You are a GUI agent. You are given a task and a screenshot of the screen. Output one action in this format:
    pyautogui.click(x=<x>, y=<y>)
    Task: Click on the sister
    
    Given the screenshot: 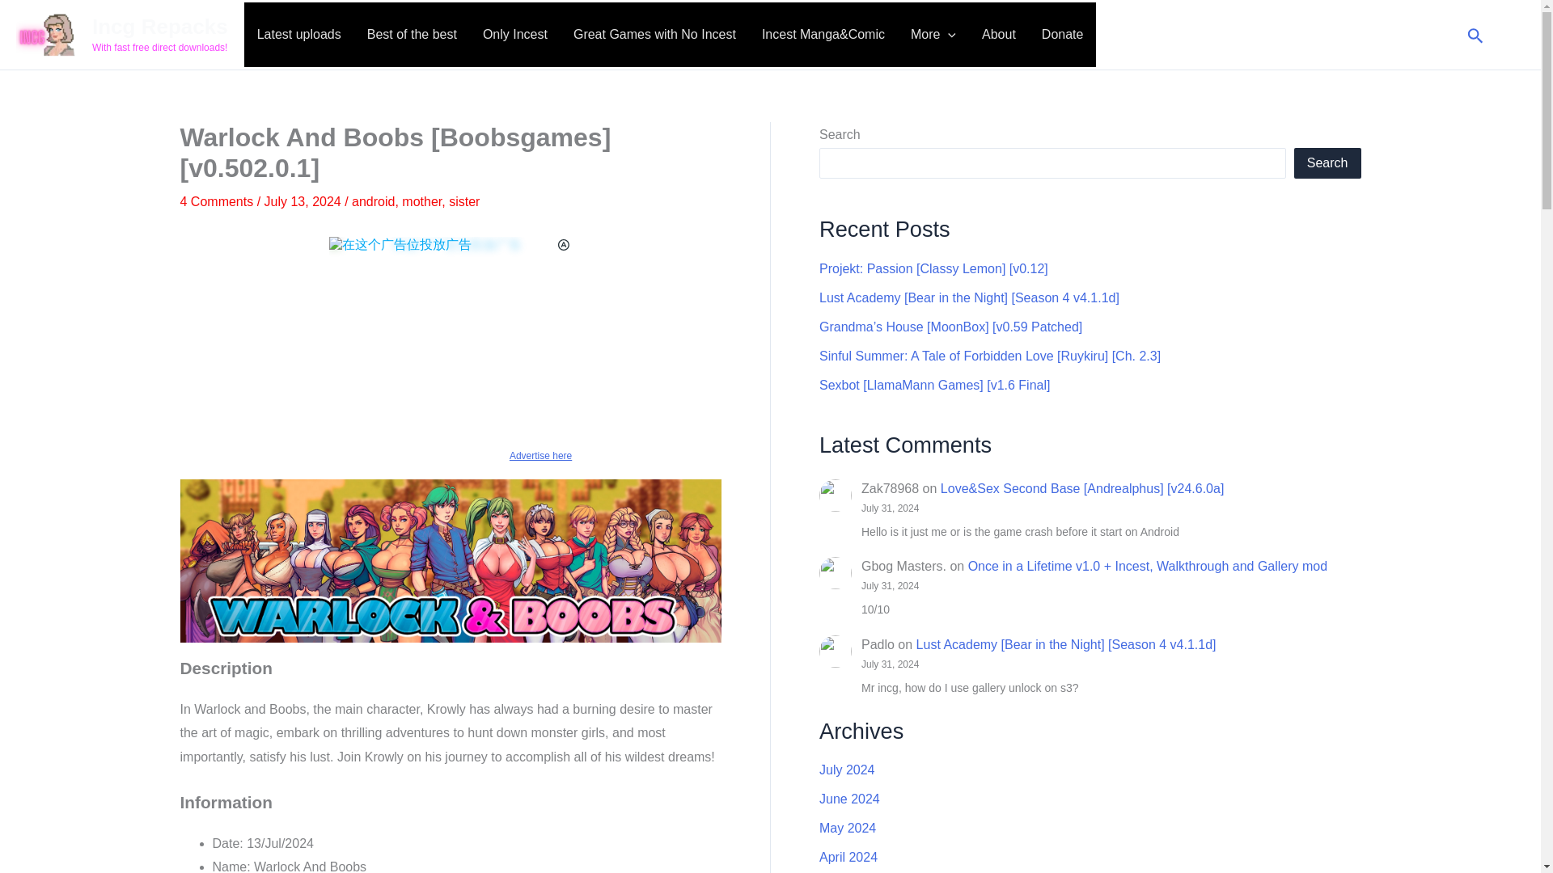 What is the action you would take?
    pyautogui.click(x=464, y=201)
    